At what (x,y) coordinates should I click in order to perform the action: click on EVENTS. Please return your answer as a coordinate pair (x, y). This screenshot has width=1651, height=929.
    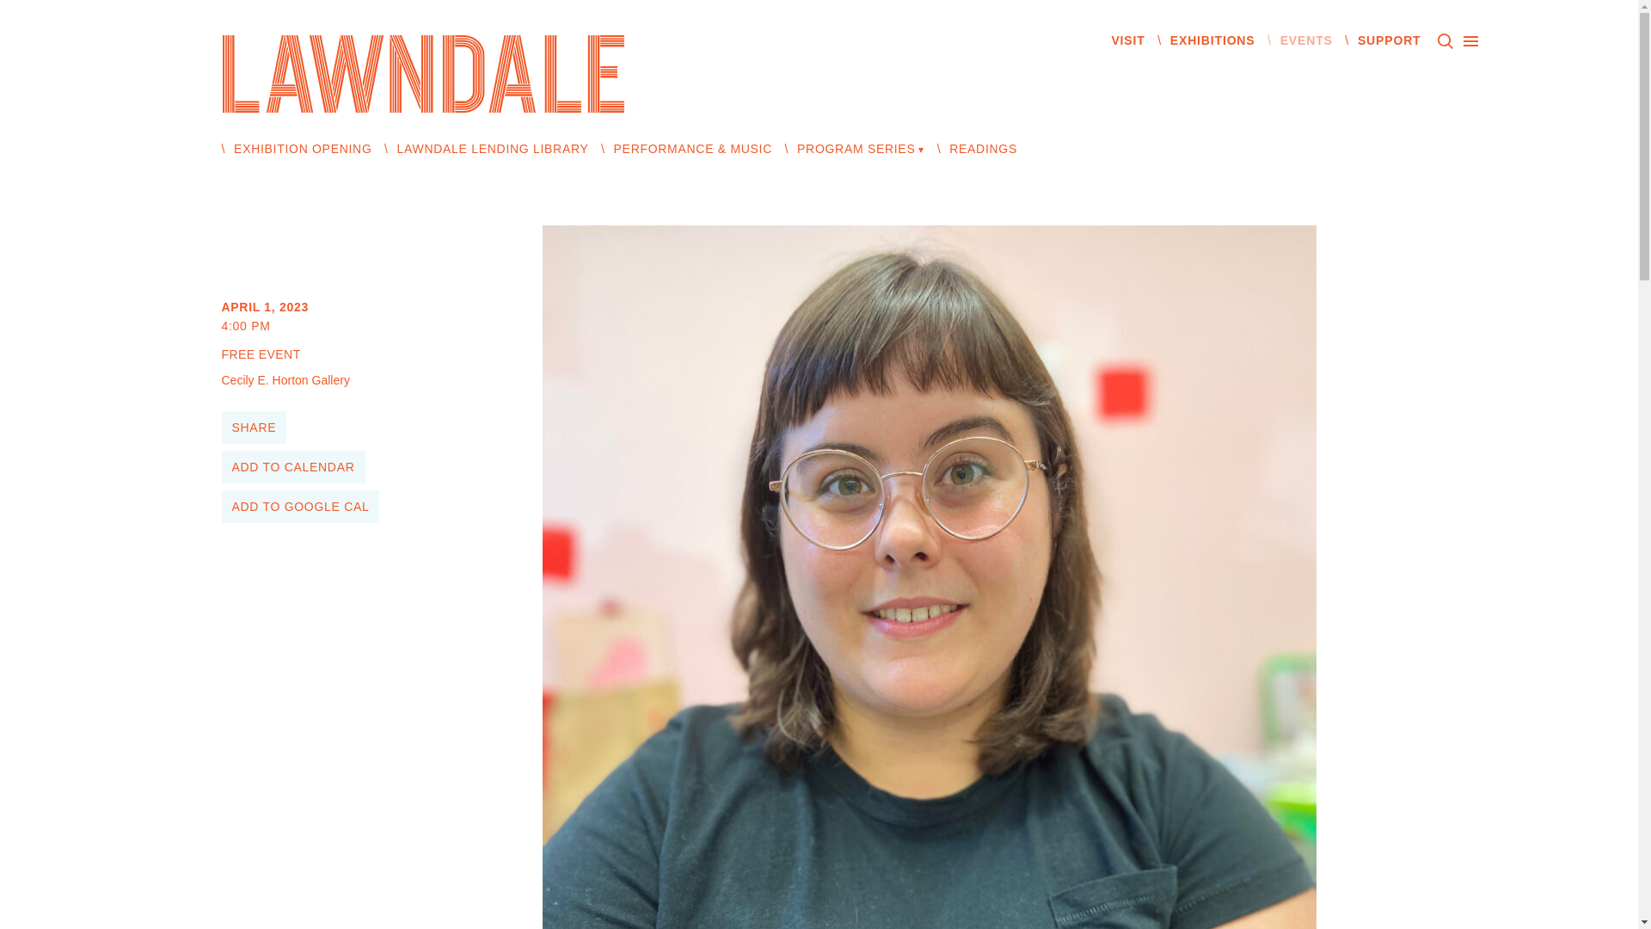
    Looking at the image, I should click on (1306, 40).